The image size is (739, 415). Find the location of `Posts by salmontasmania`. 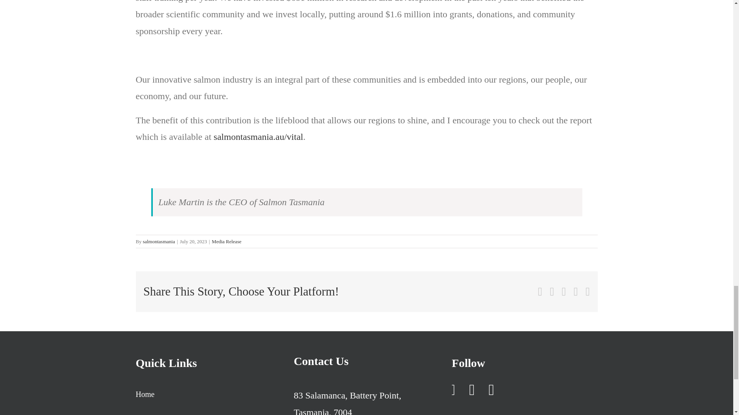

Posts by salmontasmania is located at coordinates (159, 241).